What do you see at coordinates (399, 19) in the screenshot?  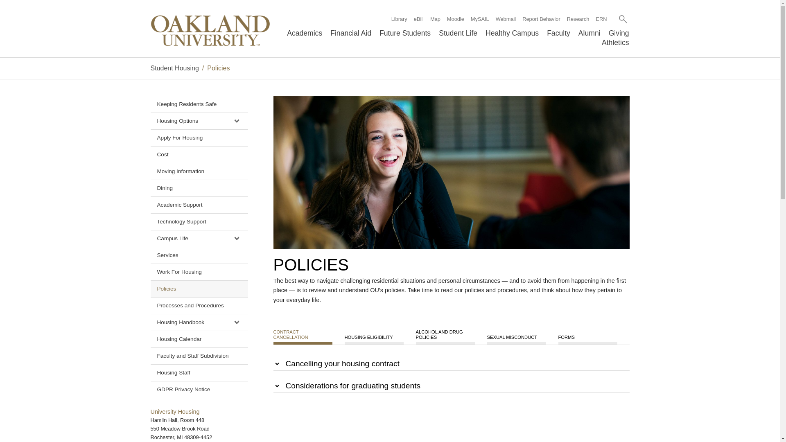 I see `Library` at bounding box center [399, 19].